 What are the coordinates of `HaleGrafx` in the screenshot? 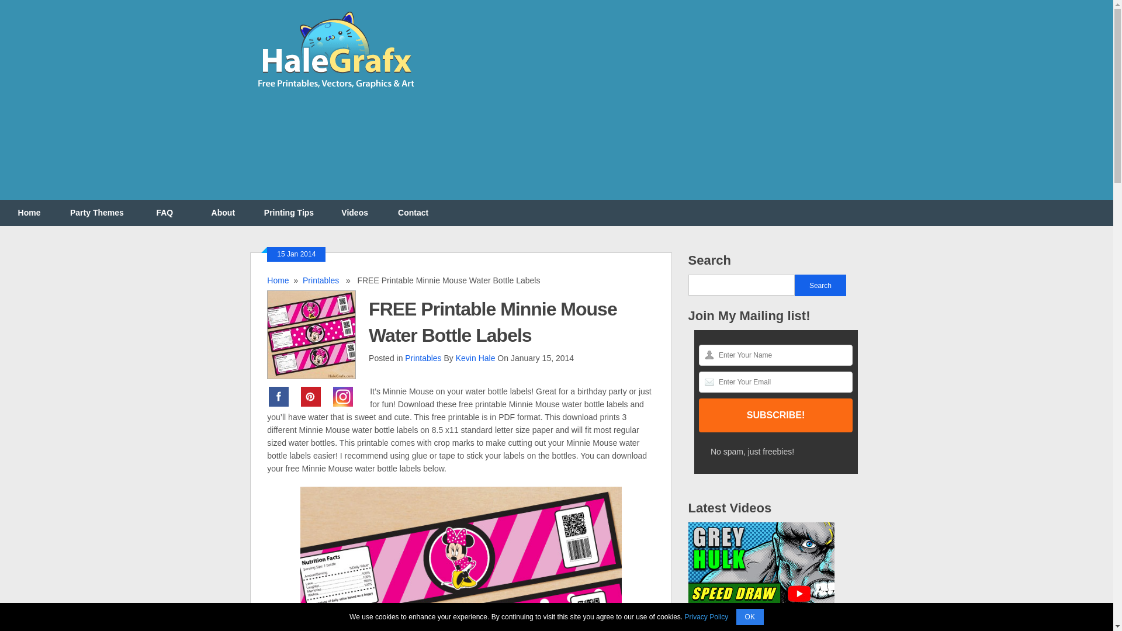 It's located at (29, 213).